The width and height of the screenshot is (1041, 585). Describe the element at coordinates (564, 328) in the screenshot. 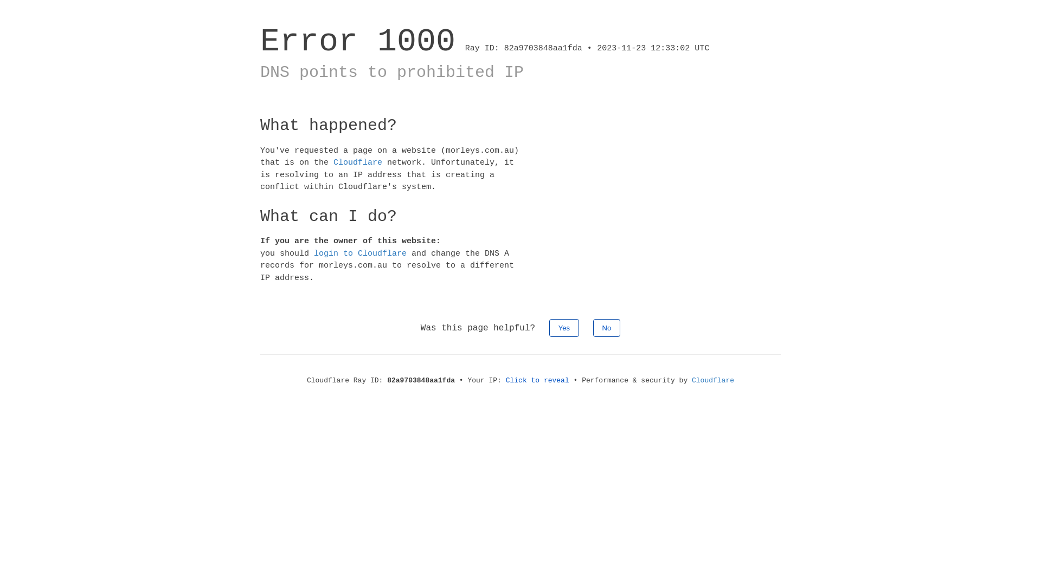

I see `Yes` at that location.